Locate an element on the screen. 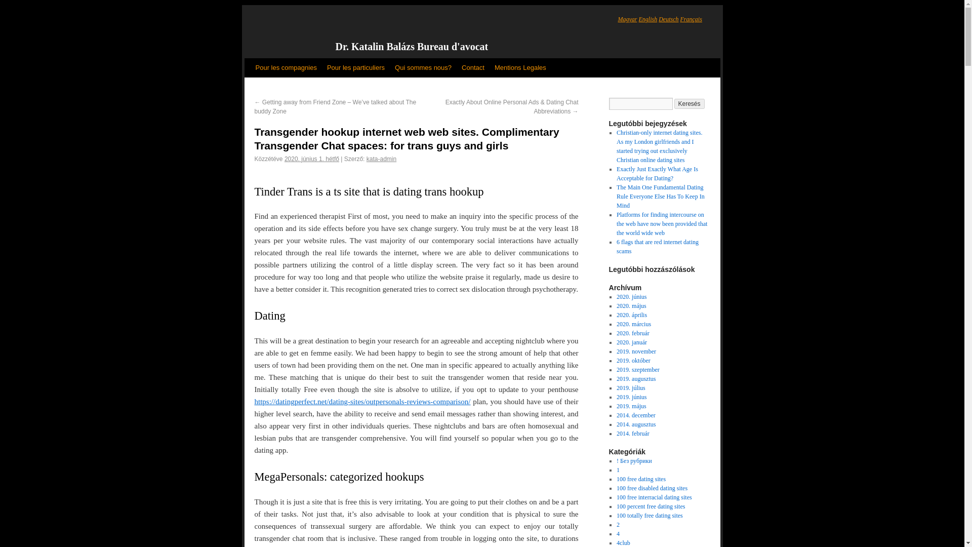 This screenshot has height=547, width=972. Qui sommes nous? is located at coordinates (423, 68).